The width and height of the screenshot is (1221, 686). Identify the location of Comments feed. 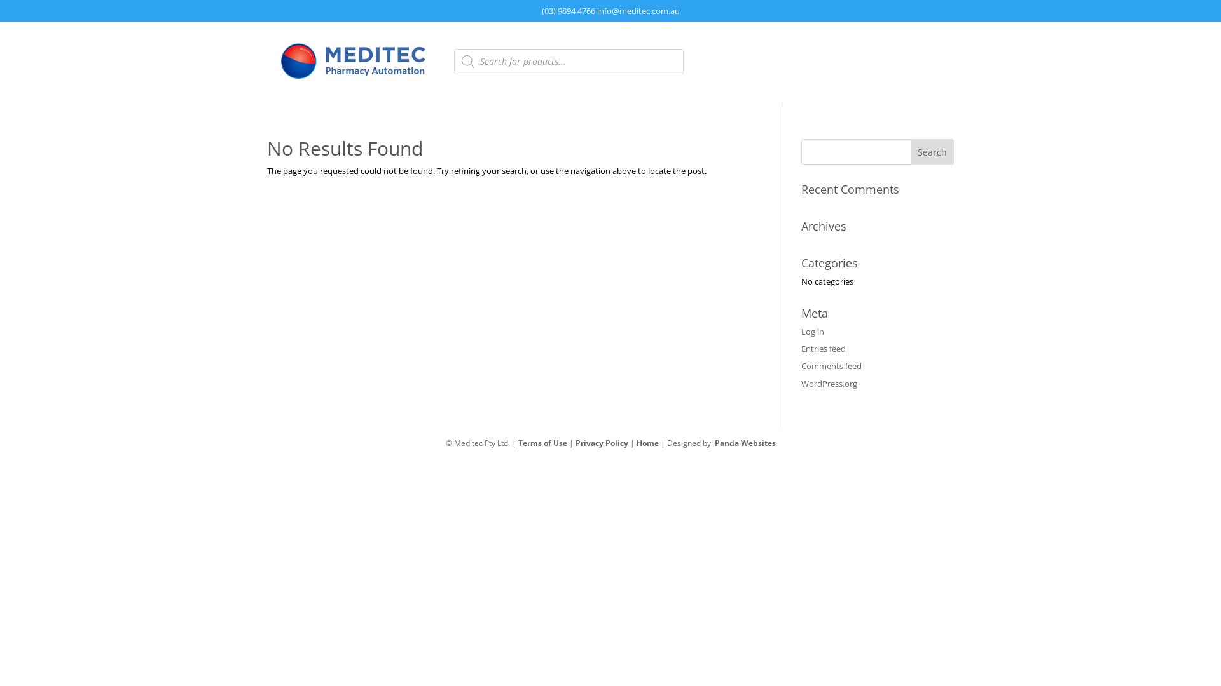
(832, 366).